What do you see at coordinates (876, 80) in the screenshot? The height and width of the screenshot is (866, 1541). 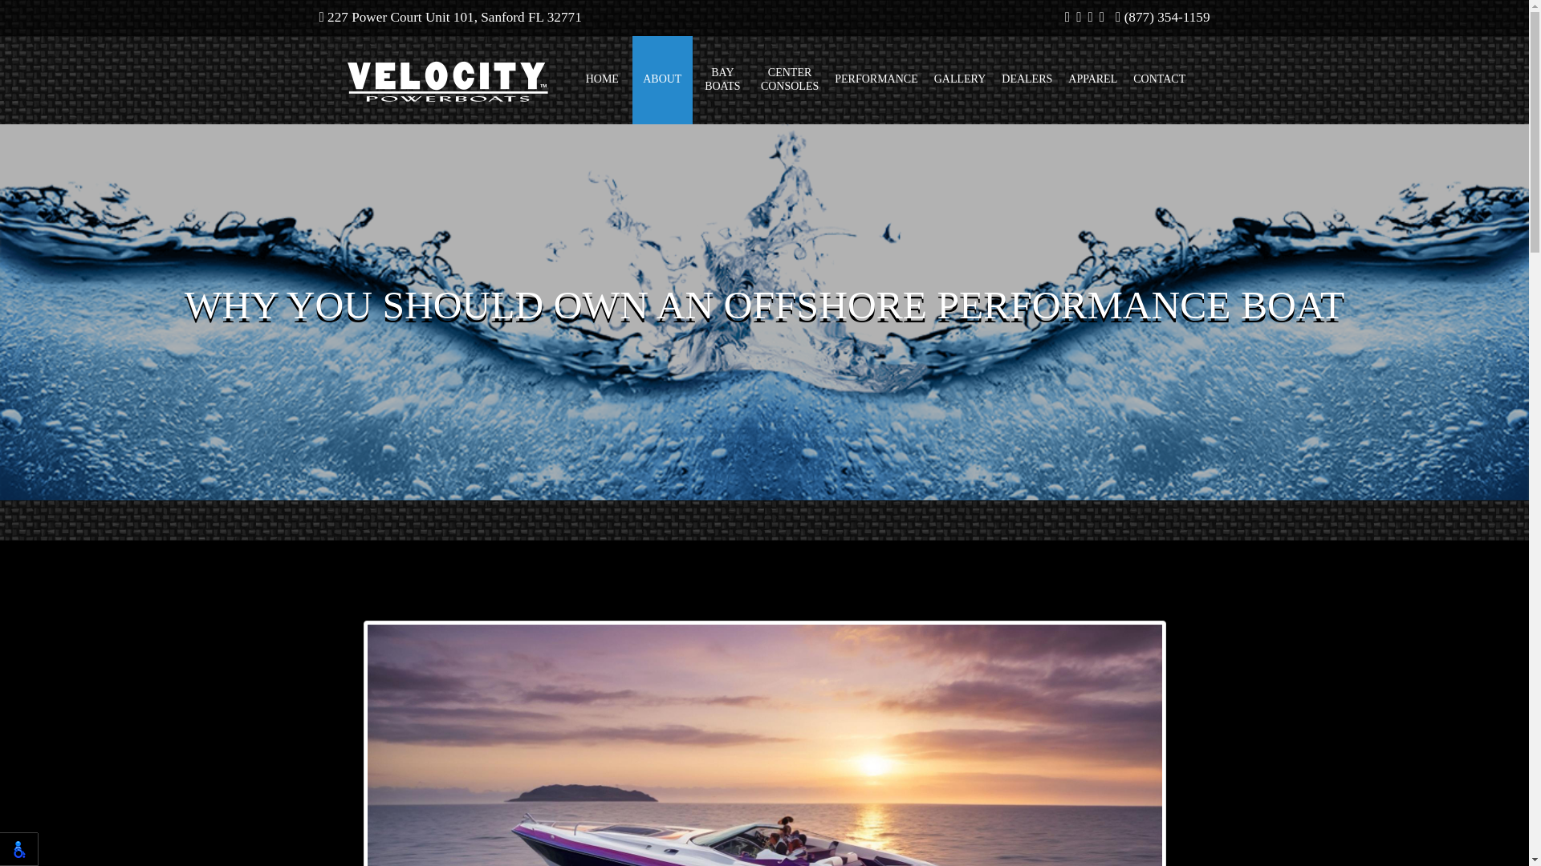 I see `Performance` at bounding box center [876, 80].